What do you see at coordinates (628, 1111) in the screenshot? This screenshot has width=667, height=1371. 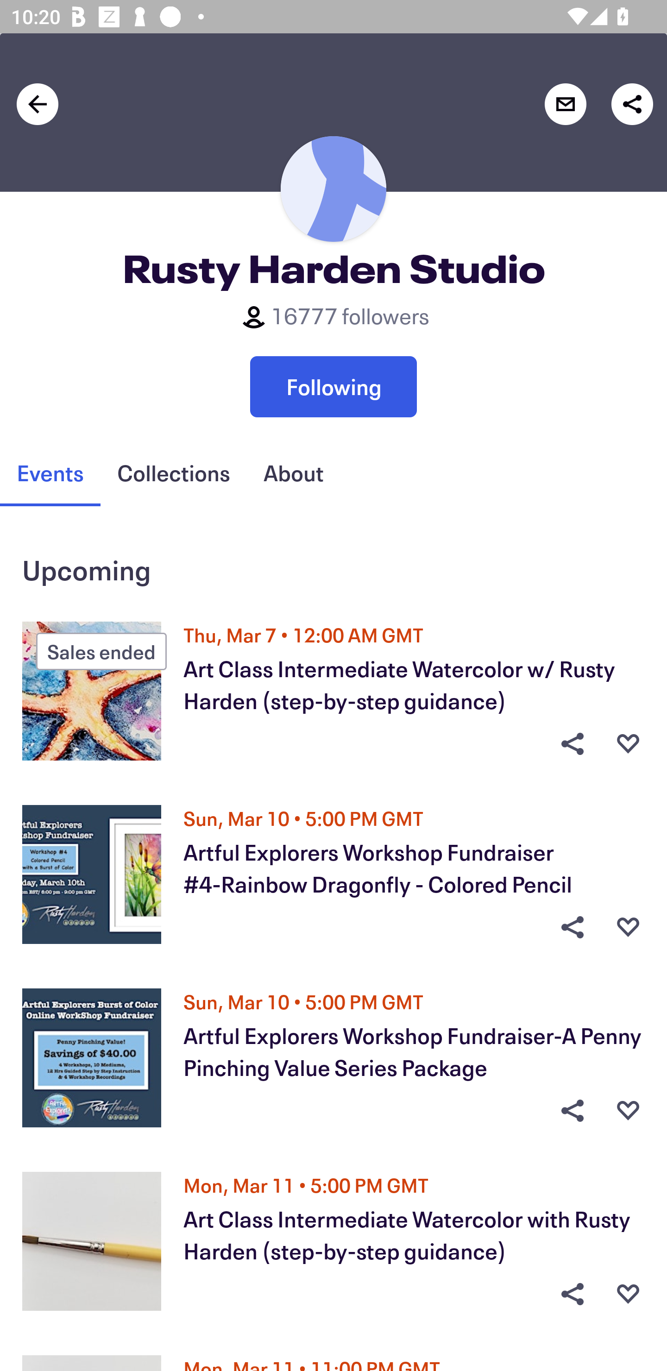 I see `Like event` at bounding box center [628, 1111].